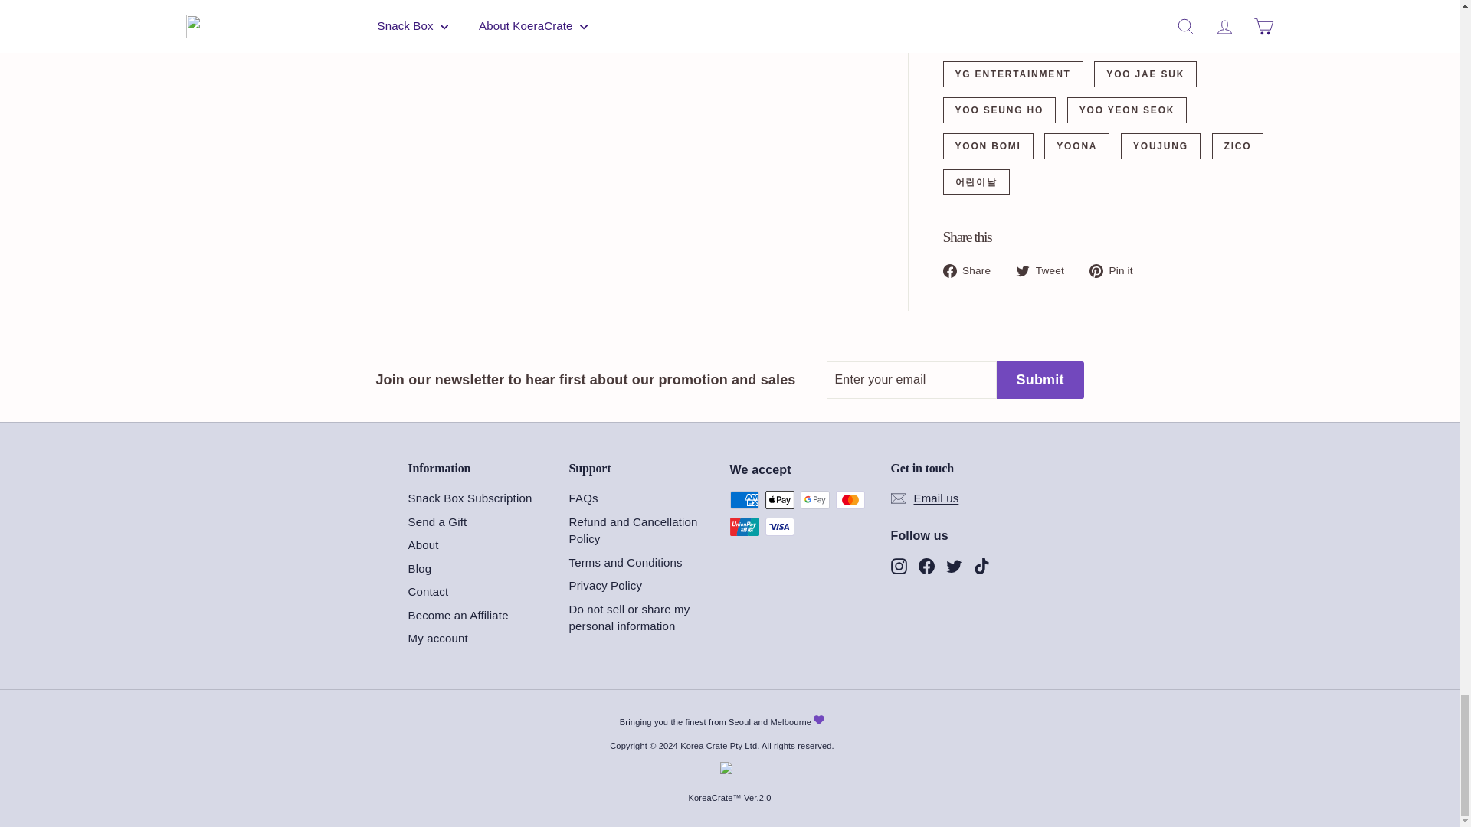 The height and width of the screenshot is (827, 1471). What do you see at coordinates (926, 565) in the screenshot?
I see `KoreaCrate on Facebook` at bounding box center [926, 565].